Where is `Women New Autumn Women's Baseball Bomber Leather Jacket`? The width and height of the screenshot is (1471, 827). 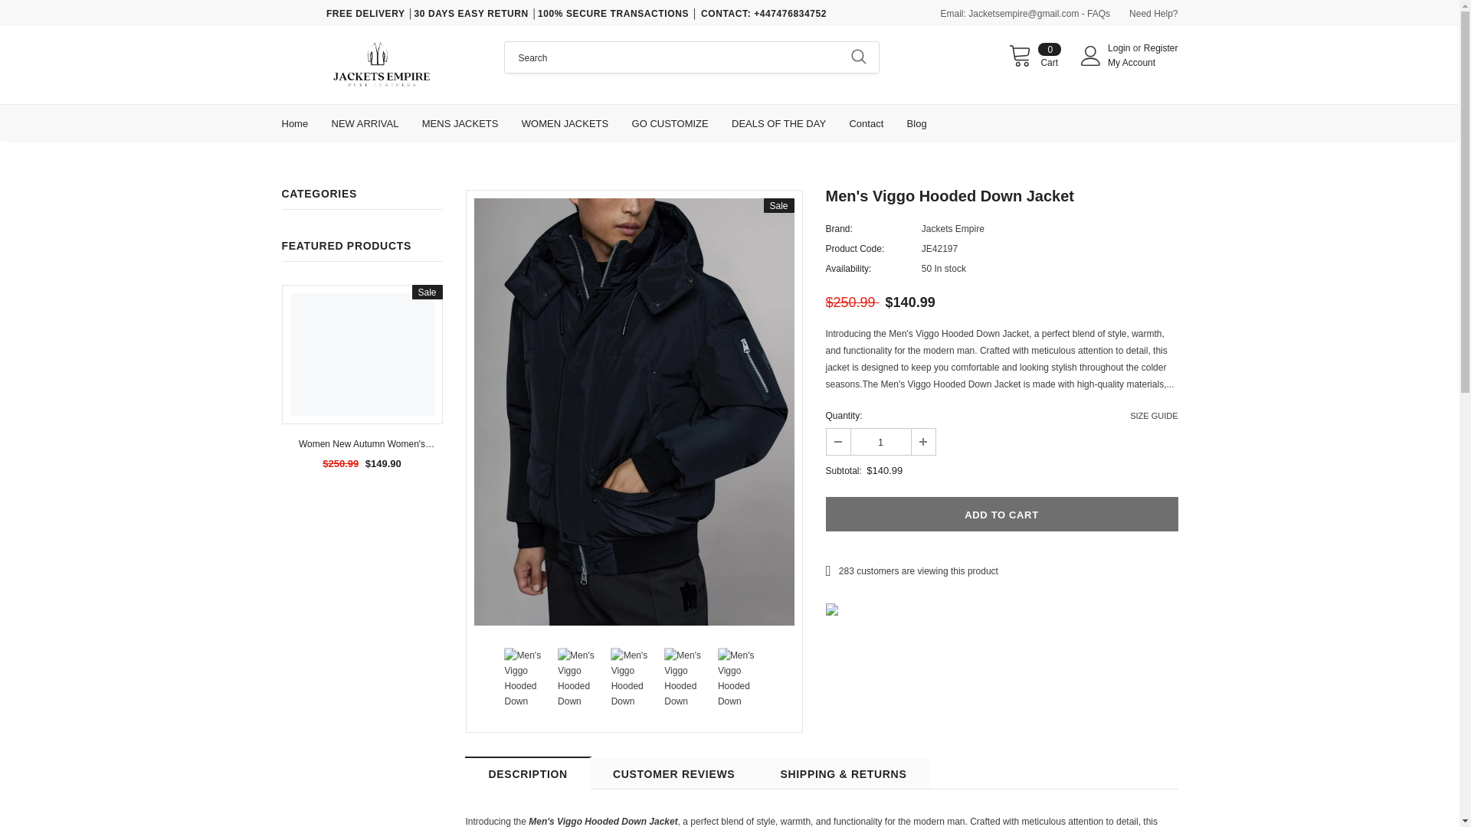
Women New Autumn Women's Baseball Bomber Leather Jacket is located at coordinates (362, 444).